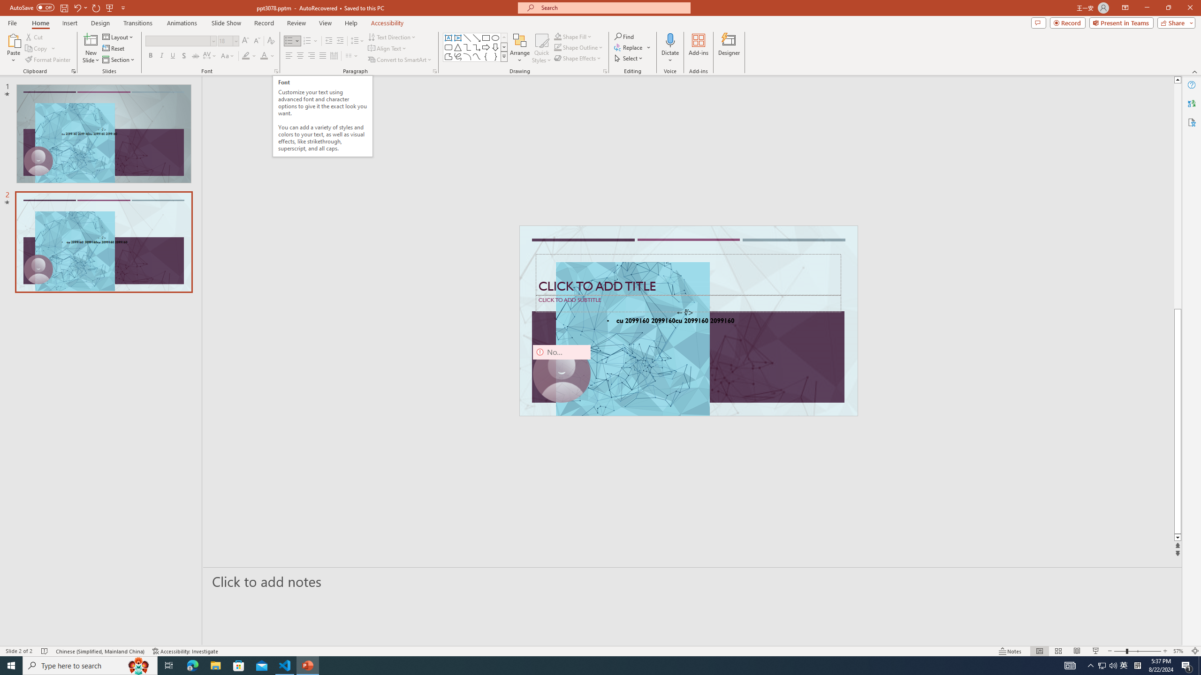 The height and width of the screenshot is (675, 1201). I want to click on Connector: Elbow, so click(467, 47).